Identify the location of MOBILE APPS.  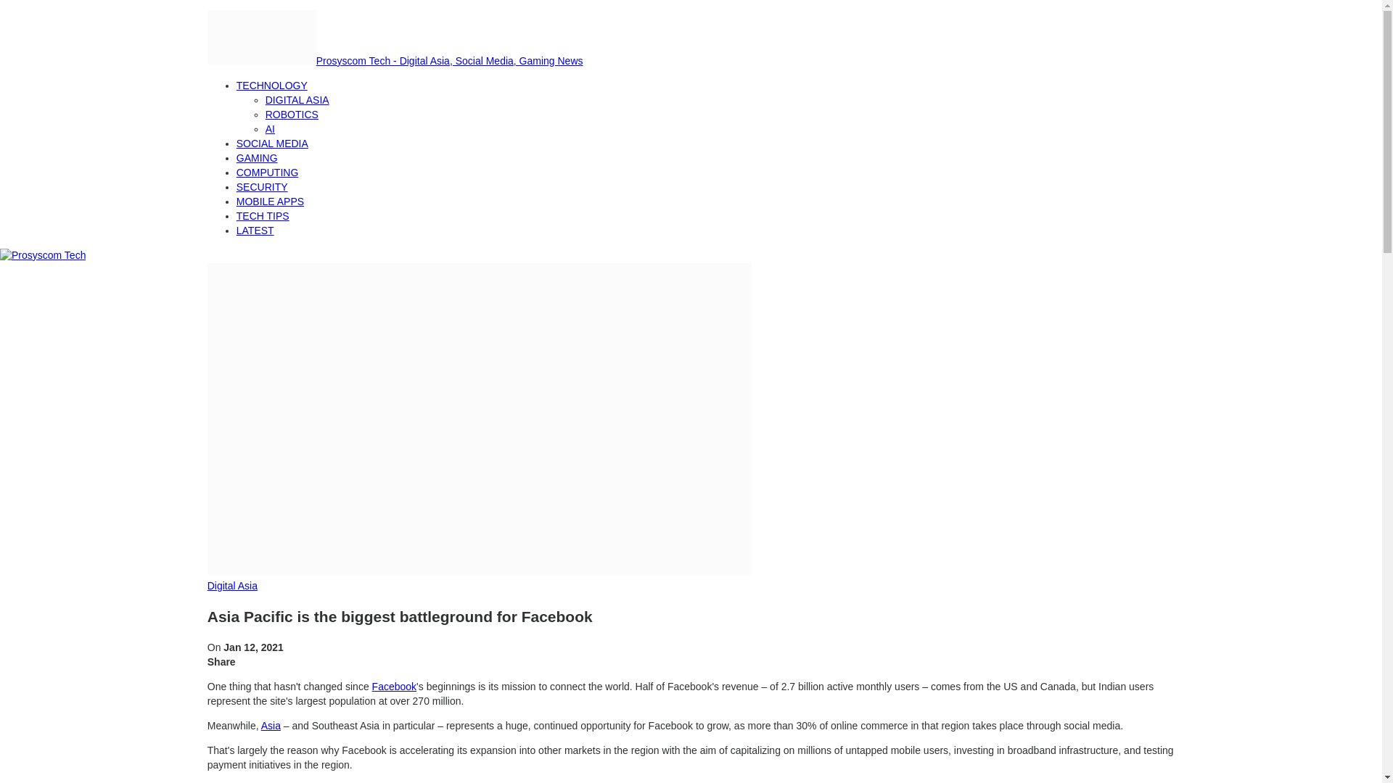
(270, 202).